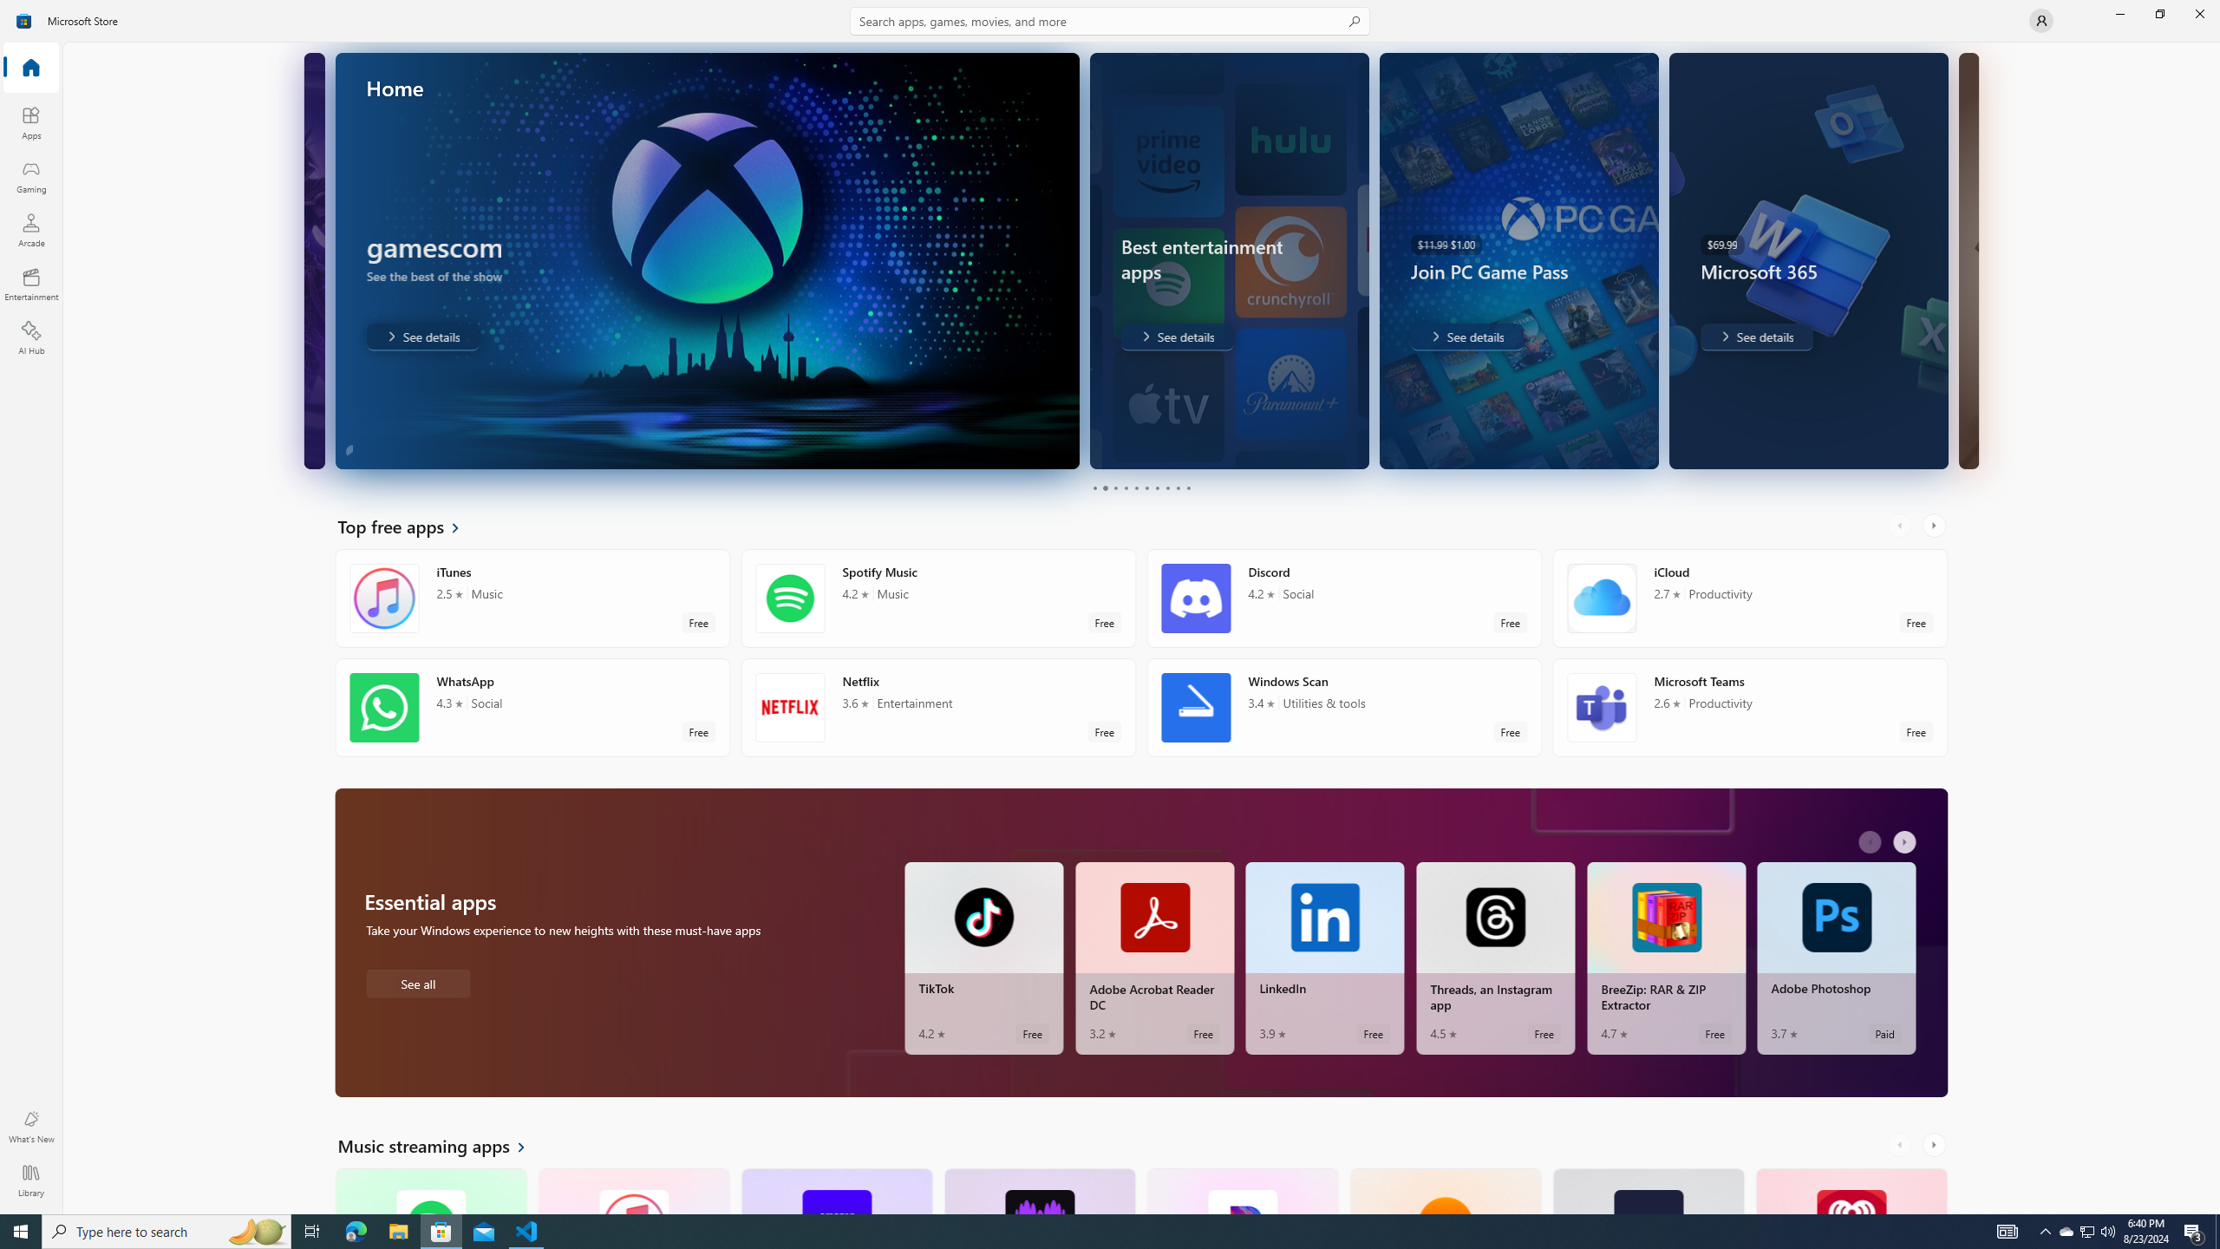  What do you see at coordinates (1141, 487) in the screenshot?
I see `Pager` at bounding box center [1141, 487].